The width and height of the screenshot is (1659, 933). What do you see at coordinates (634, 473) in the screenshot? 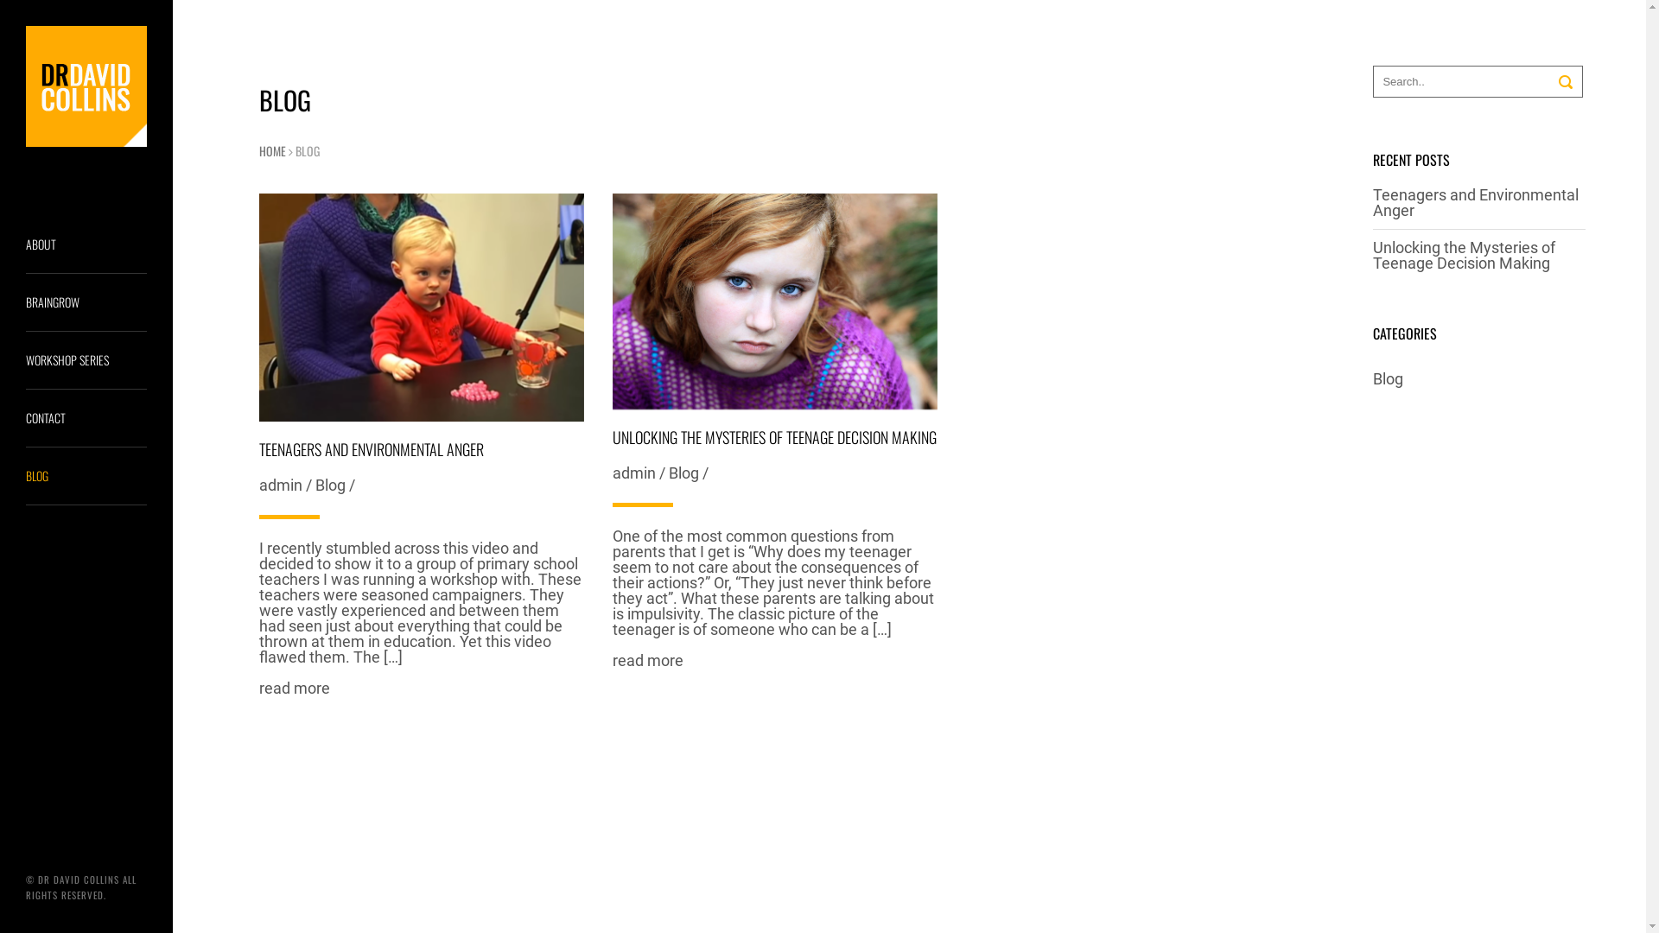
I see `admin` at bounding box center [634, 473].